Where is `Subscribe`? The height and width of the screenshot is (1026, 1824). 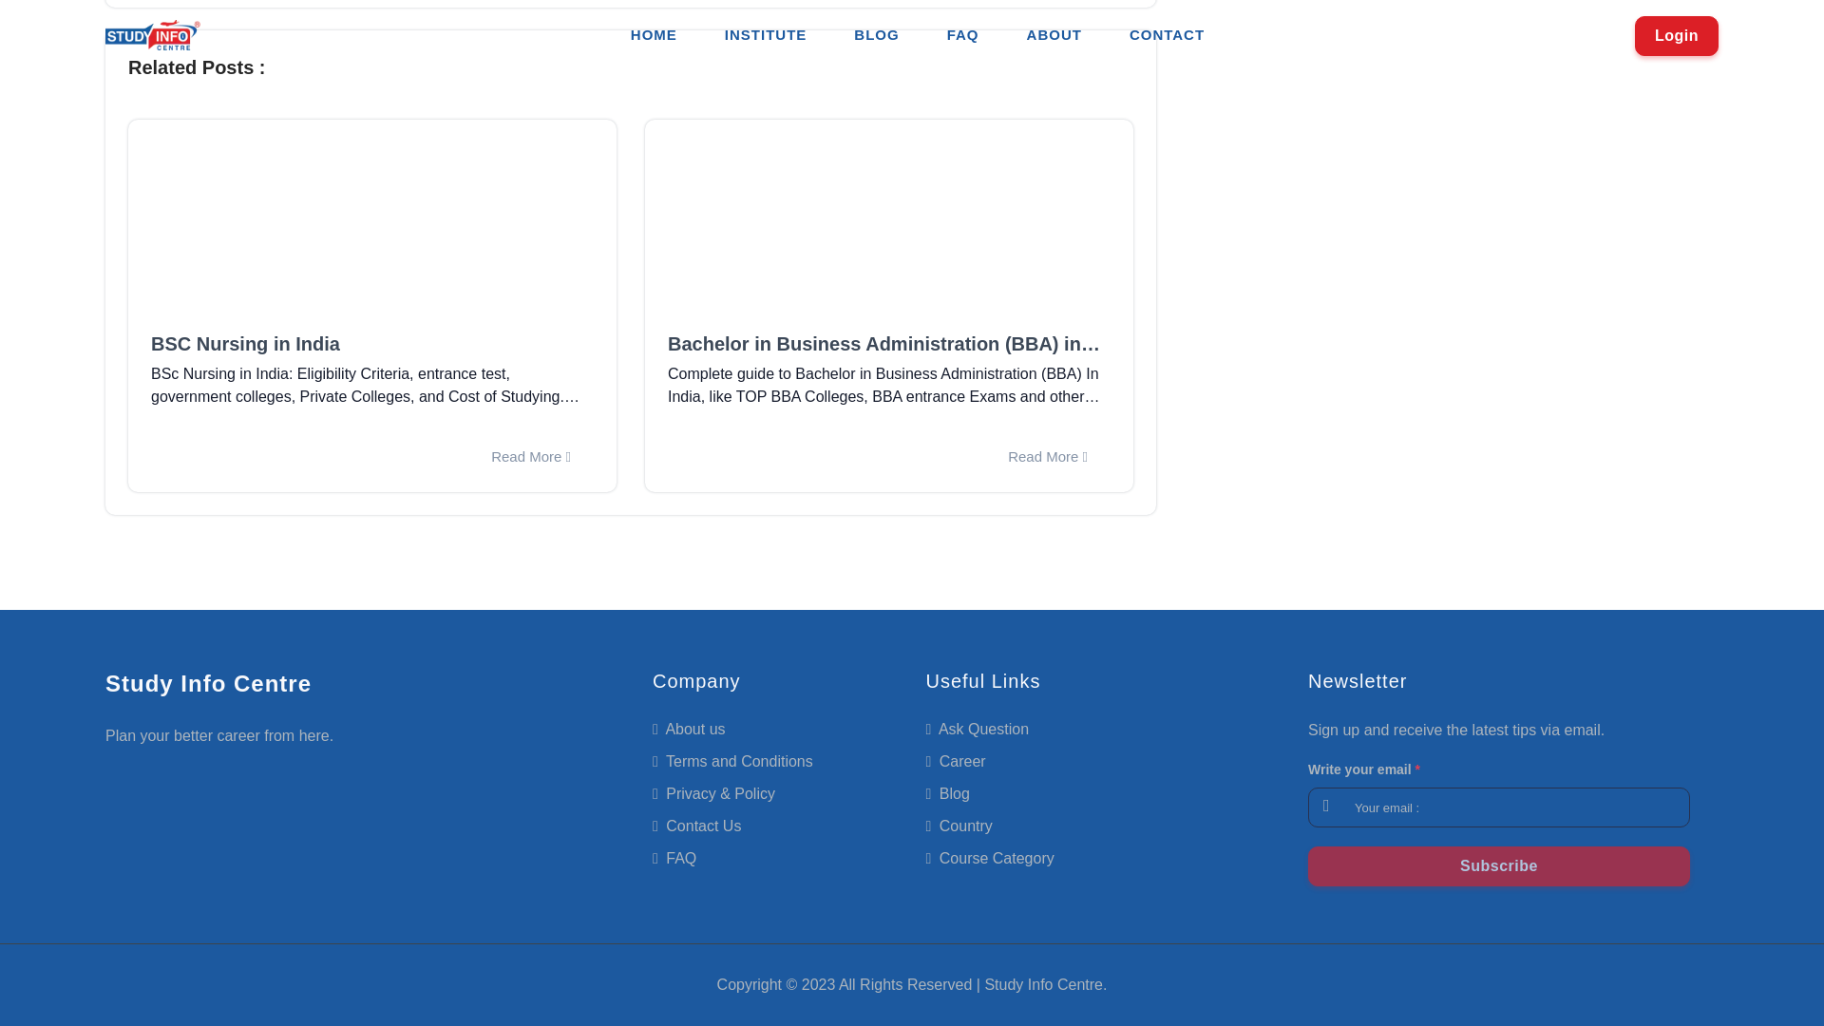 Subscribe is located at coordinates (1499, 866).